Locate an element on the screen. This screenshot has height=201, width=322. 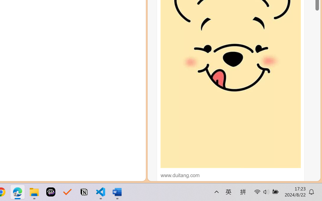
Maximize Panel Size is located at coordinates (123, 61).